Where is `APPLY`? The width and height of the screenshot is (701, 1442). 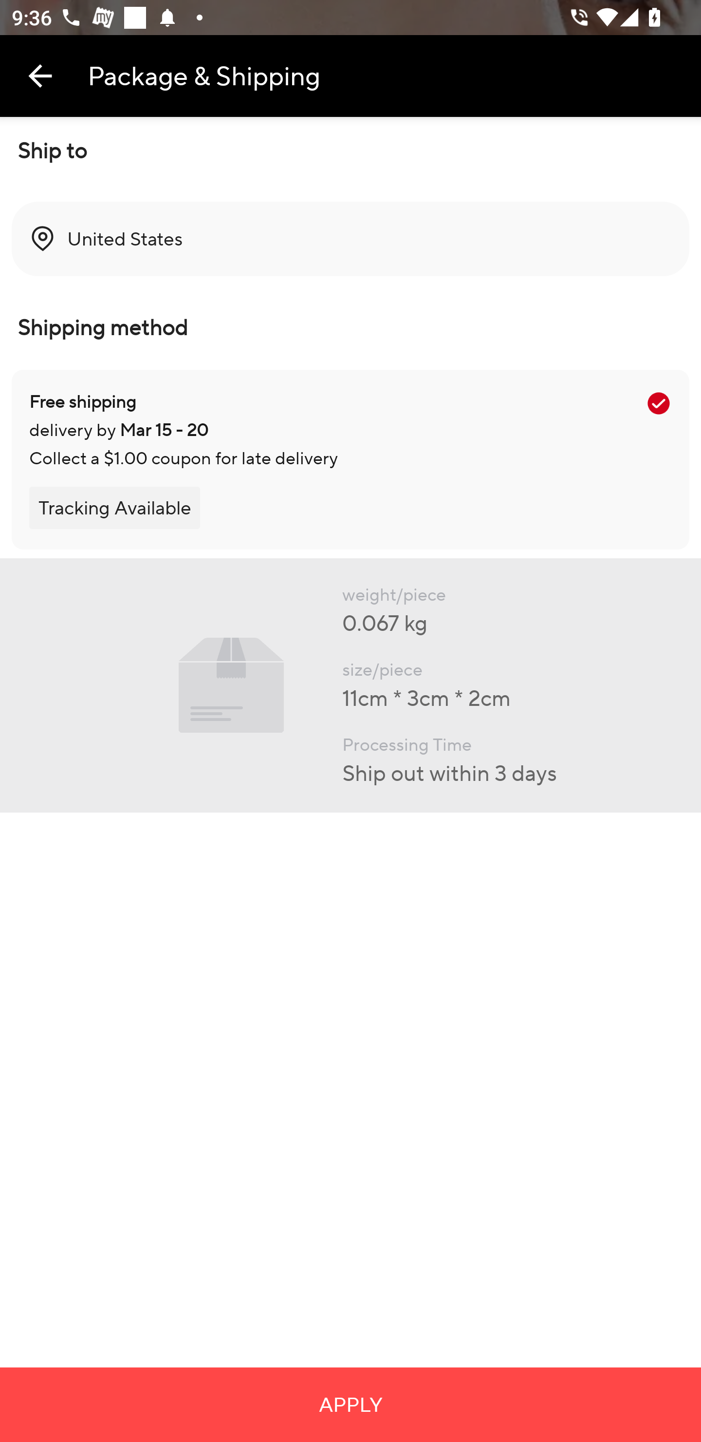
APPLY is located at coordinates (350, 1404).